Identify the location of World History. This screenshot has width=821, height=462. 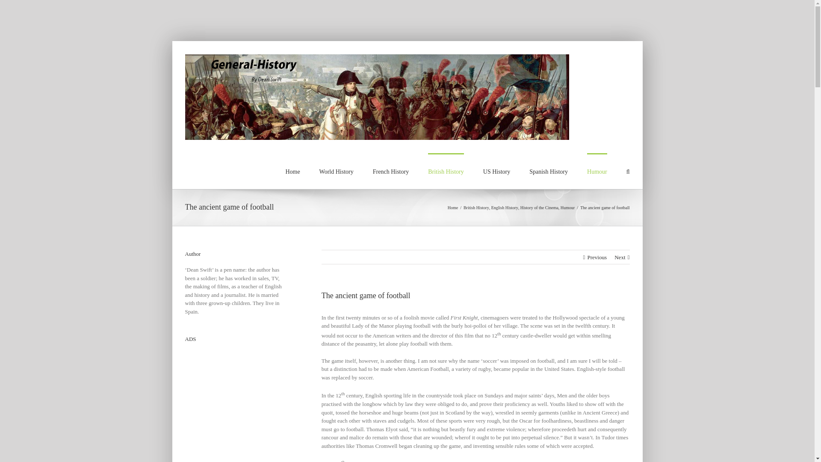
(336, 171).